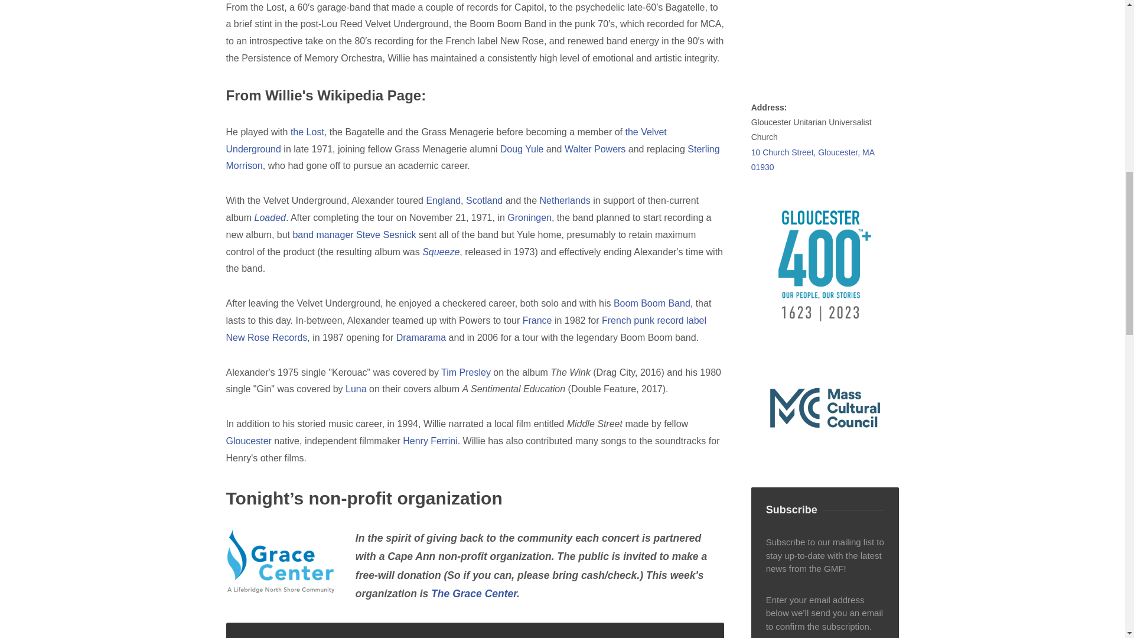 This screenshot has height=638, width=1134. What do you see at coordinates (595, 149) in the screenshot?
I see `Walter Powers` at bounding box center [595, 149].